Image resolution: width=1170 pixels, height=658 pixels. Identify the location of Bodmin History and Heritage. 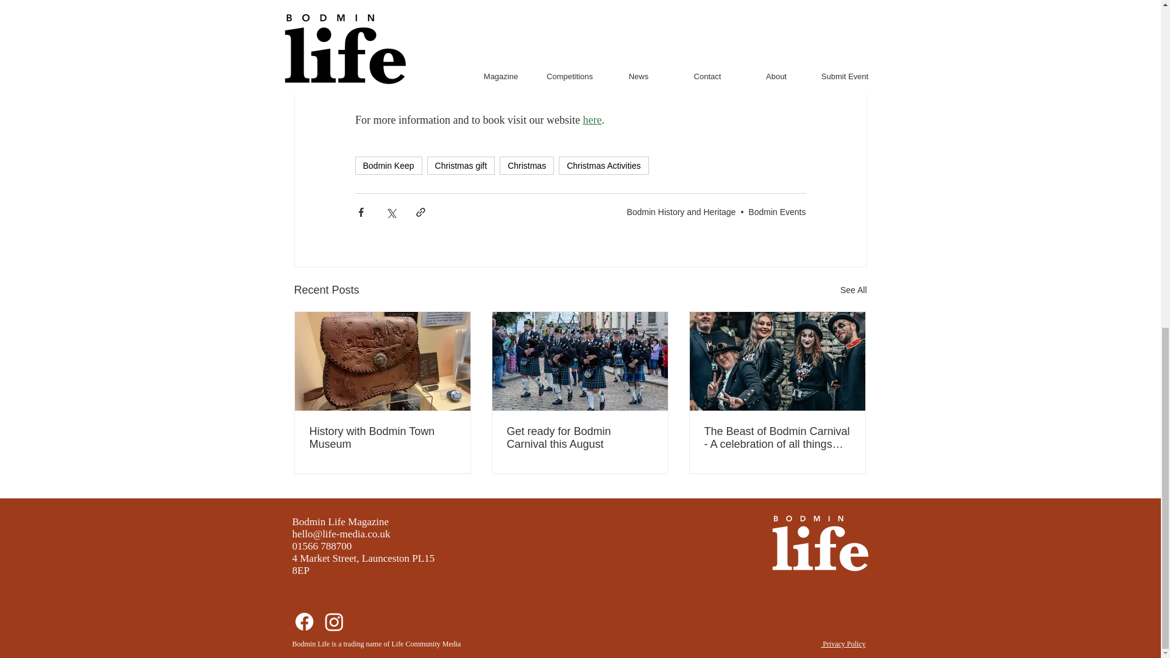
(681, 211).